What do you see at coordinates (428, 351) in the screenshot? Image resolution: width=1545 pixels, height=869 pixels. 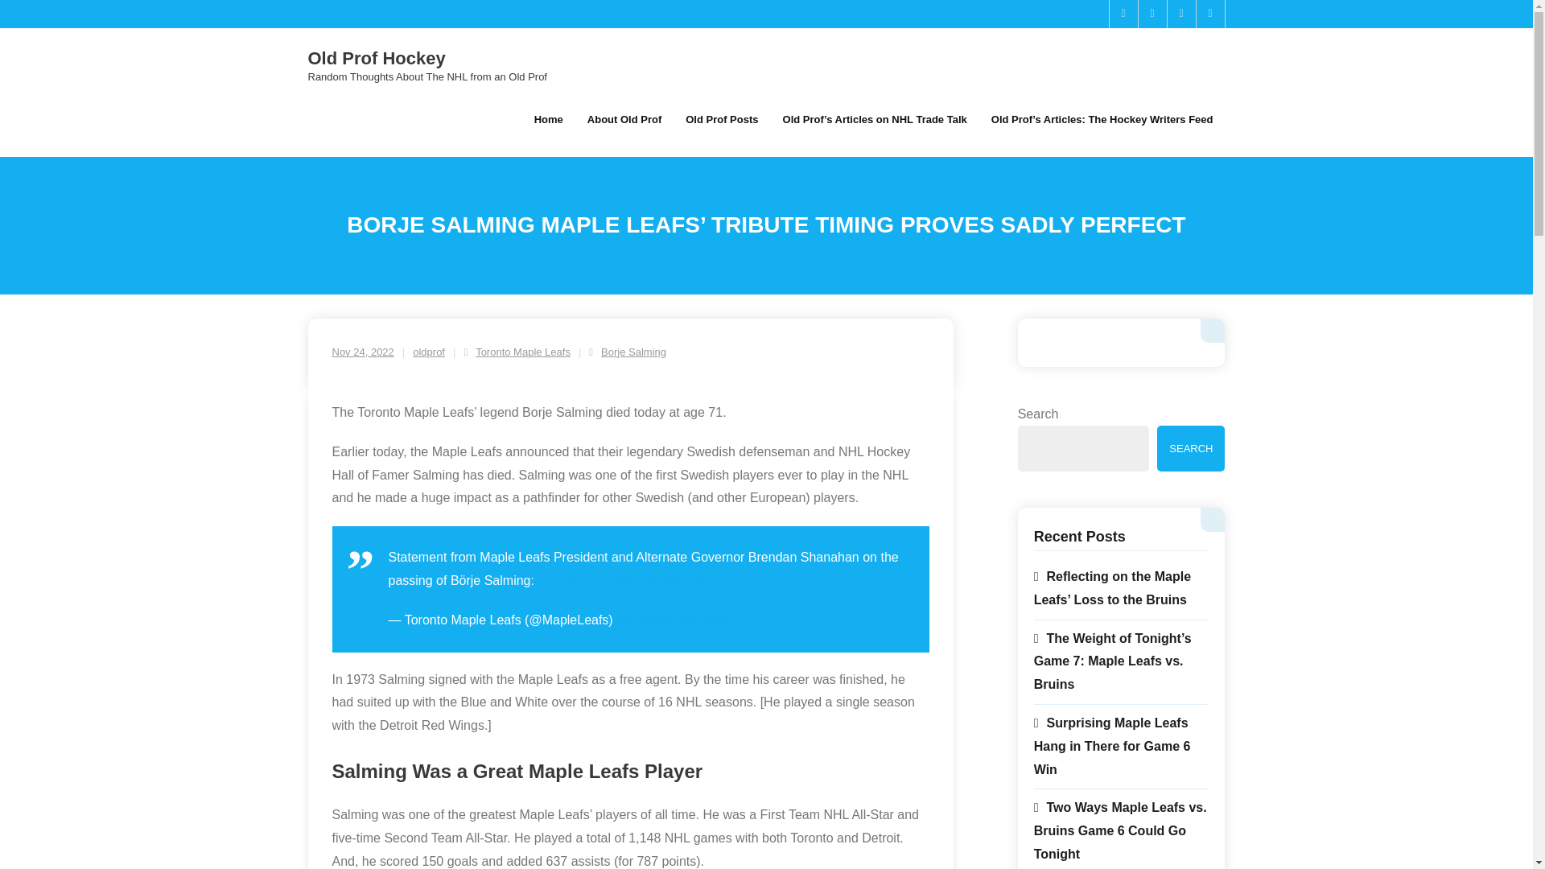 I see `oldprof` at bounding box center [428, 351].